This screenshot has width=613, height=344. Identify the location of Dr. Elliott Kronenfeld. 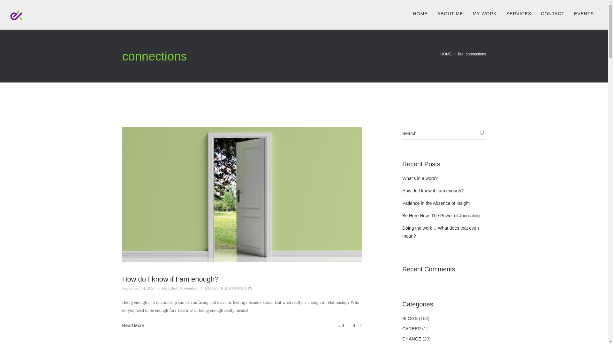
(180, 288).